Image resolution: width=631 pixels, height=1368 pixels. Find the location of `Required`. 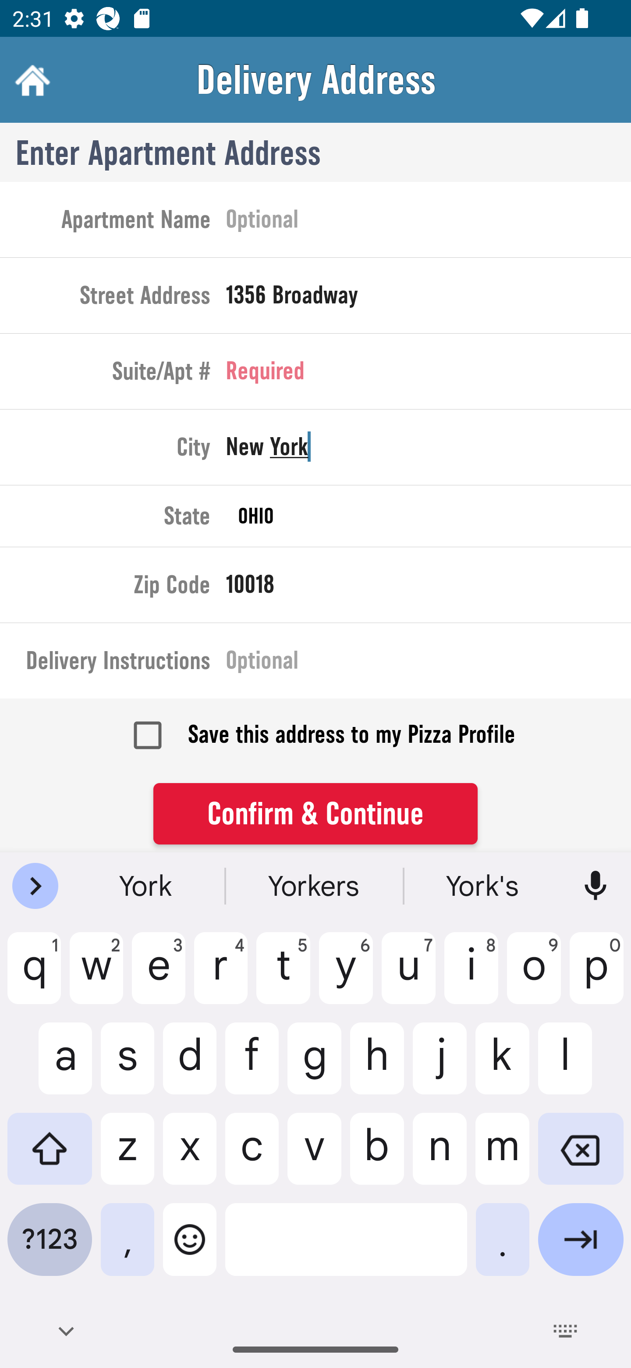

Required is located at coordinates (429, 374).